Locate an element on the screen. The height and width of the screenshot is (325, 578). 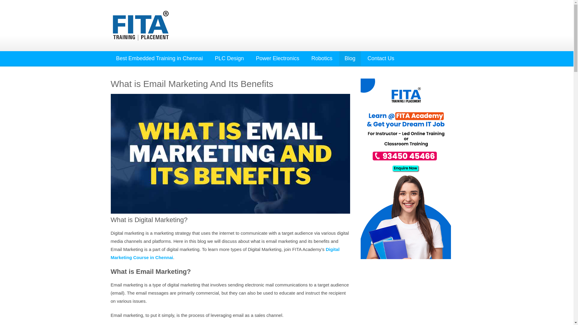
Blog is located at coordinates (350, 58).